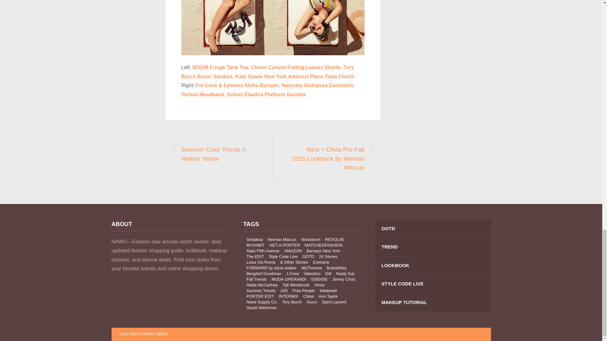 This screenshot has width=607, height=341. Describe the element at coordinates (218, 154) in the screenshot. I see `Previous` at that location.